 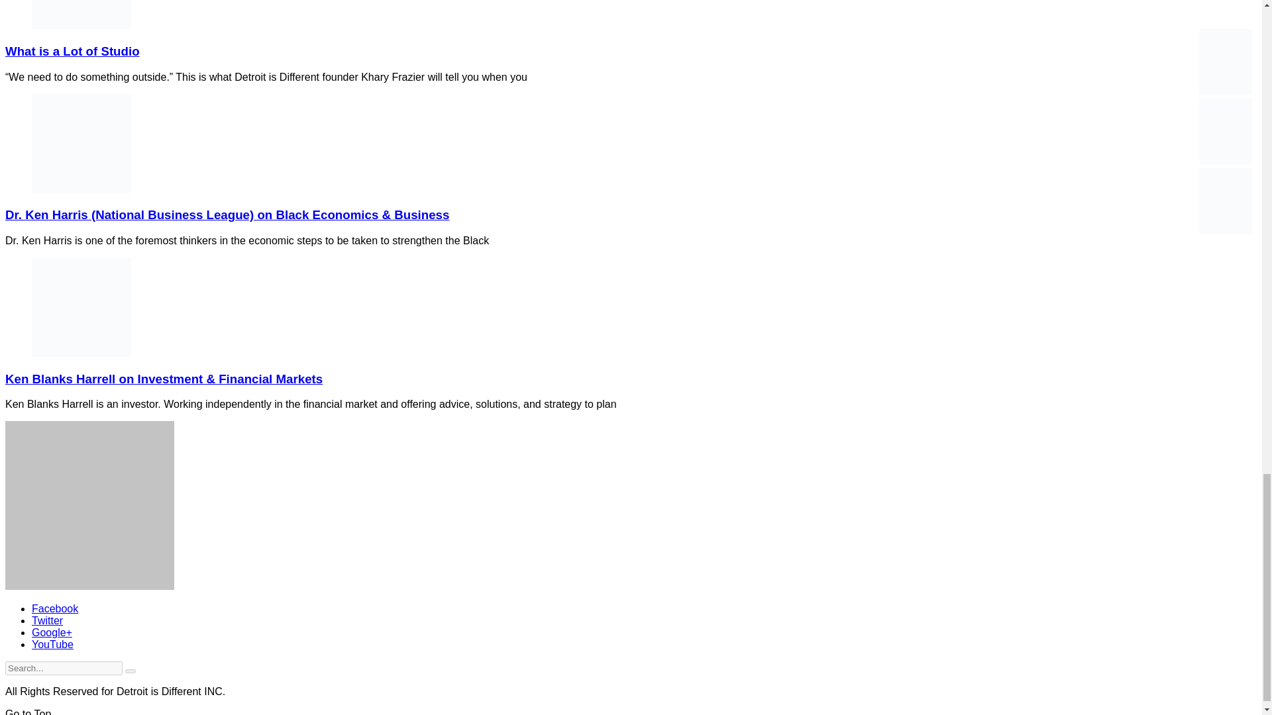 What do you see at coordinates (72, 50) in the screenshot?
I see `What is a Lot of Studio` at bounding box center [72, 50].